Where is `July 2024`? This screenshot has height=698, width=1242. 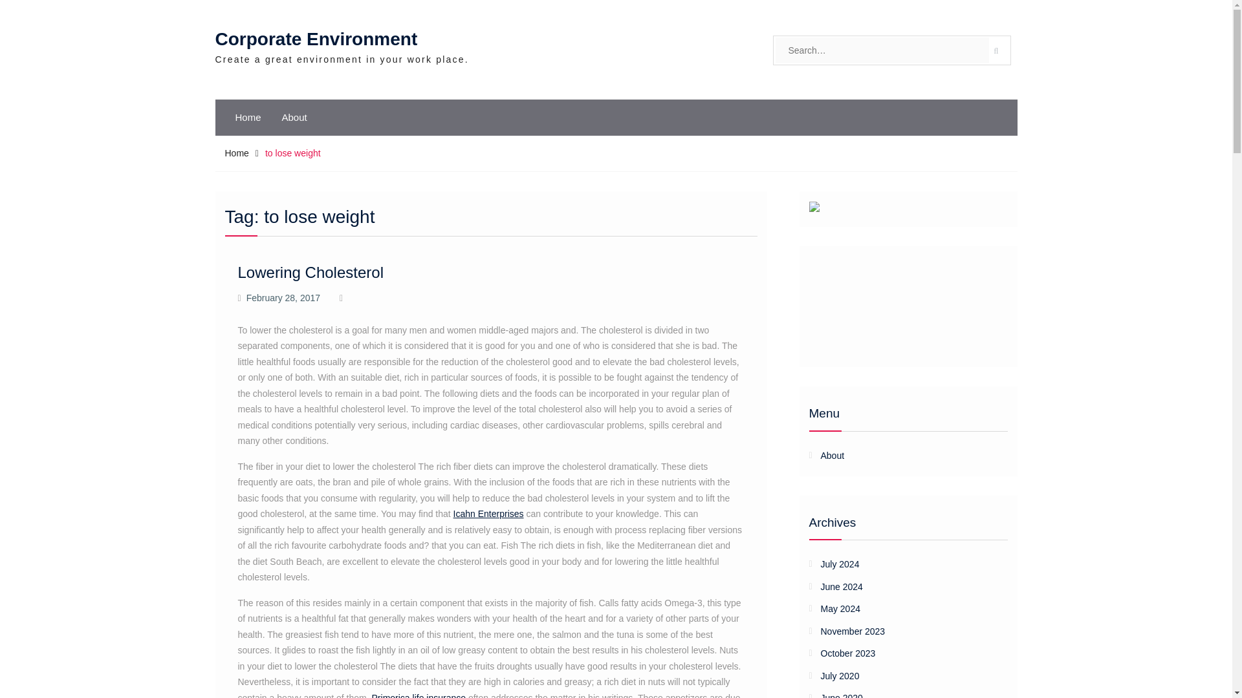
July 2024 is located at coordinates (899, 564).